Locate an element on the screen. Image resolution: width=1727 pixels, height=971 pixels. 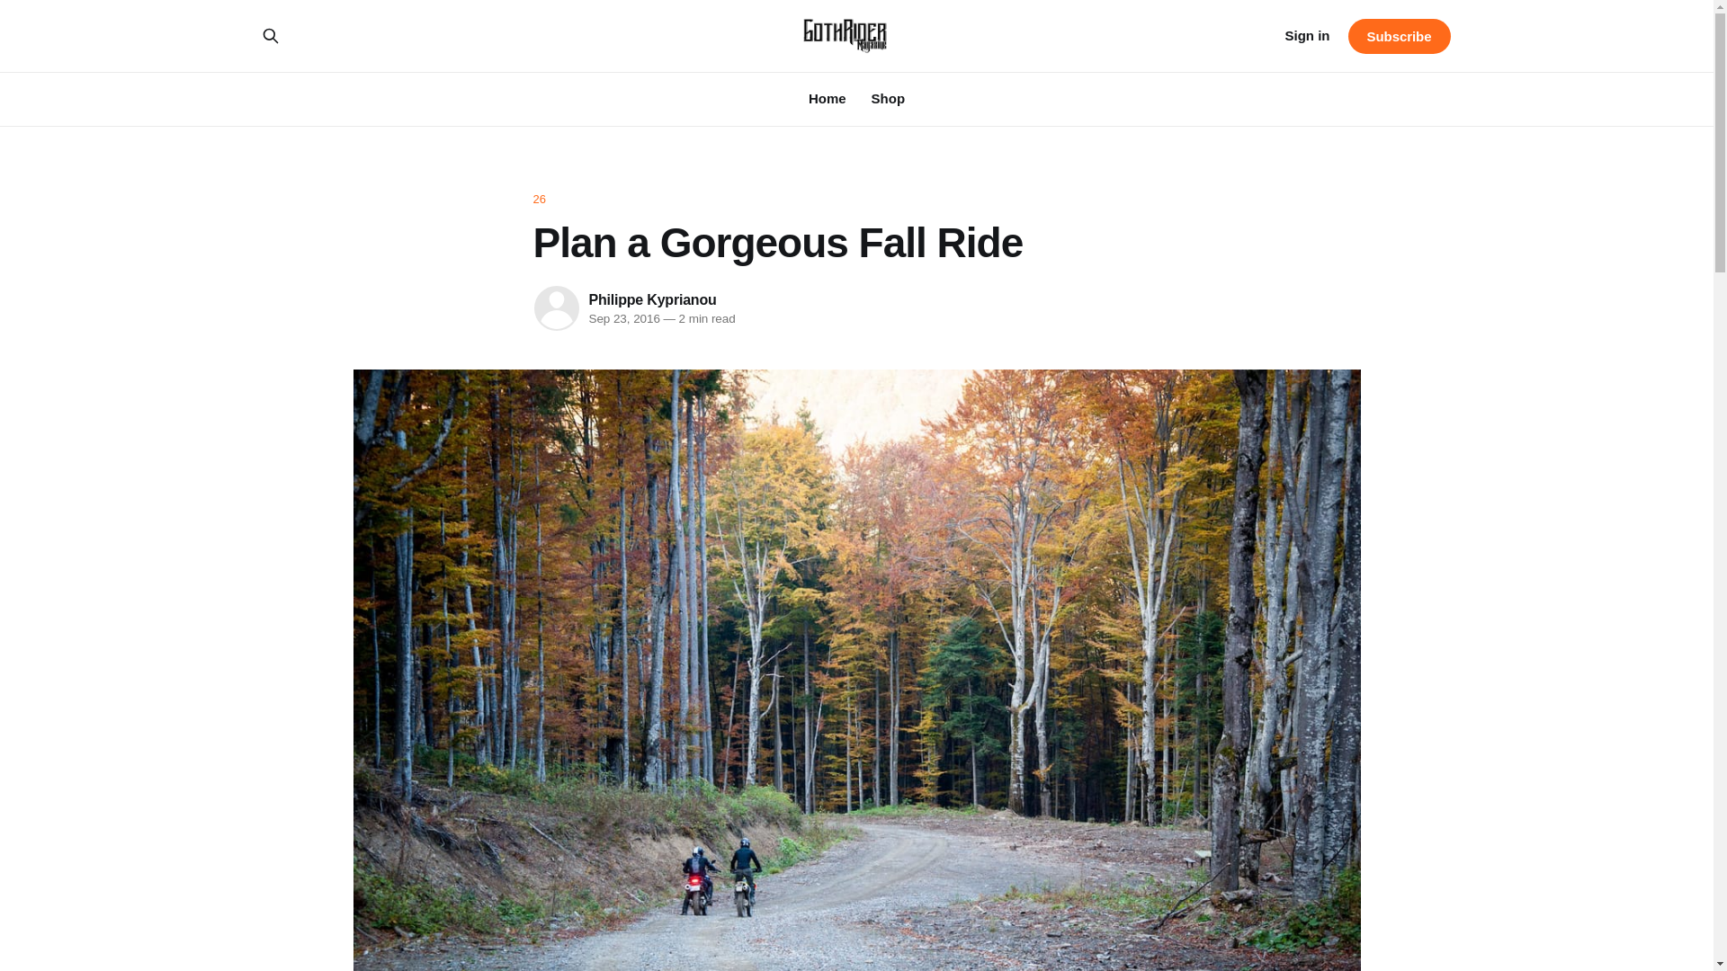
Sign in is located at coordinates (1307, 36).